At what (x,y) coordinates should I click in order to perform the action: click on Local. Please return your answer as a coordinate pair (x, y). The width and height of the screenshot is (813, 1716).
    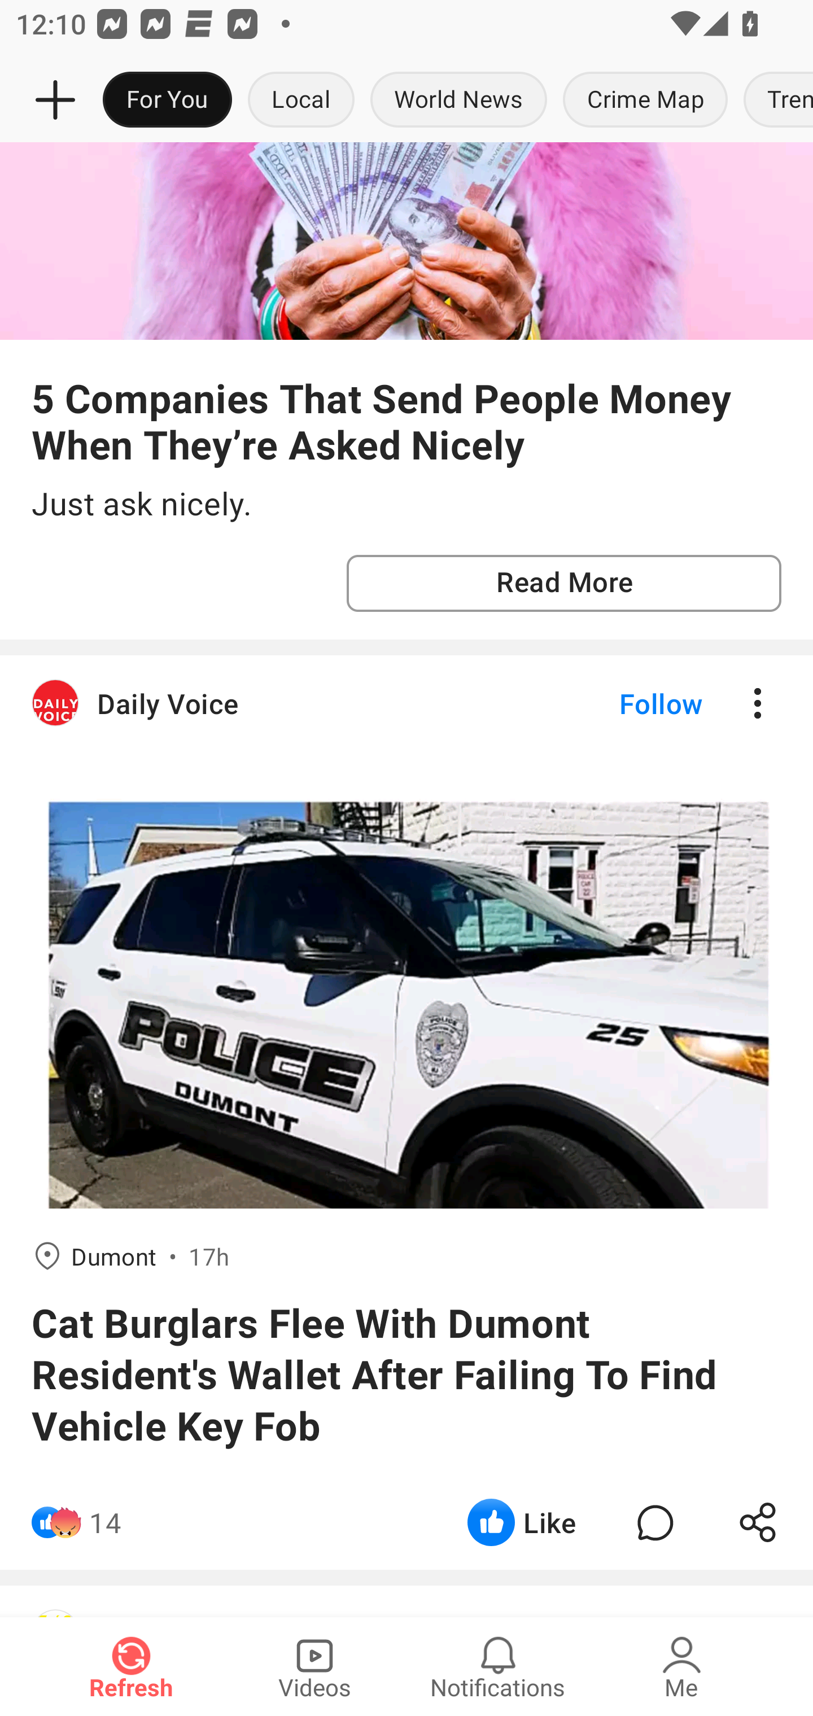
    Looking at the image, I should click on (301, 100).